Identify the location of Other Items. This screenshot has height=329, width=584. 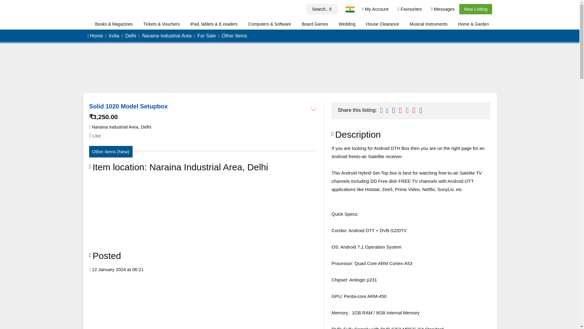
(234, 36).